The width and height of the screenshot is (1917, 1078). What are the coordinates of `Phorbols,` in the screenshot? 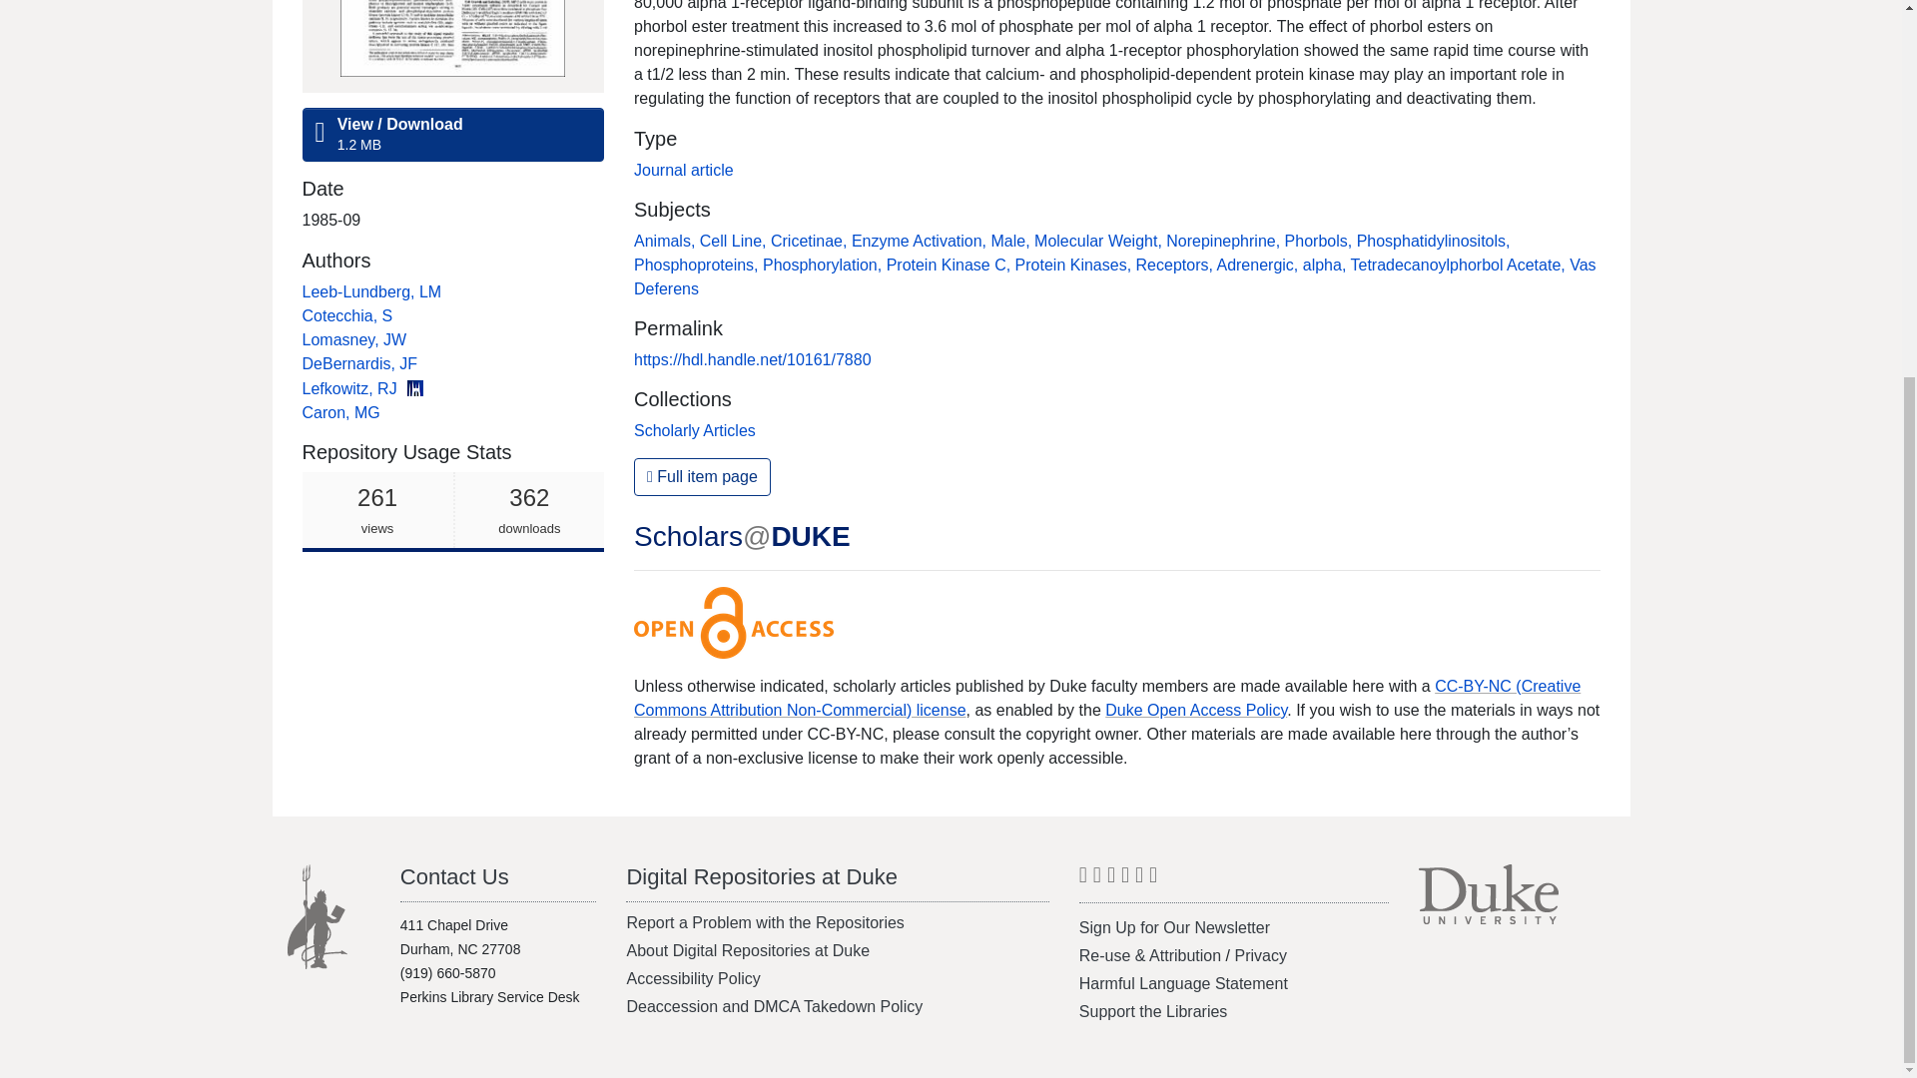 It's located at (1320, 241).